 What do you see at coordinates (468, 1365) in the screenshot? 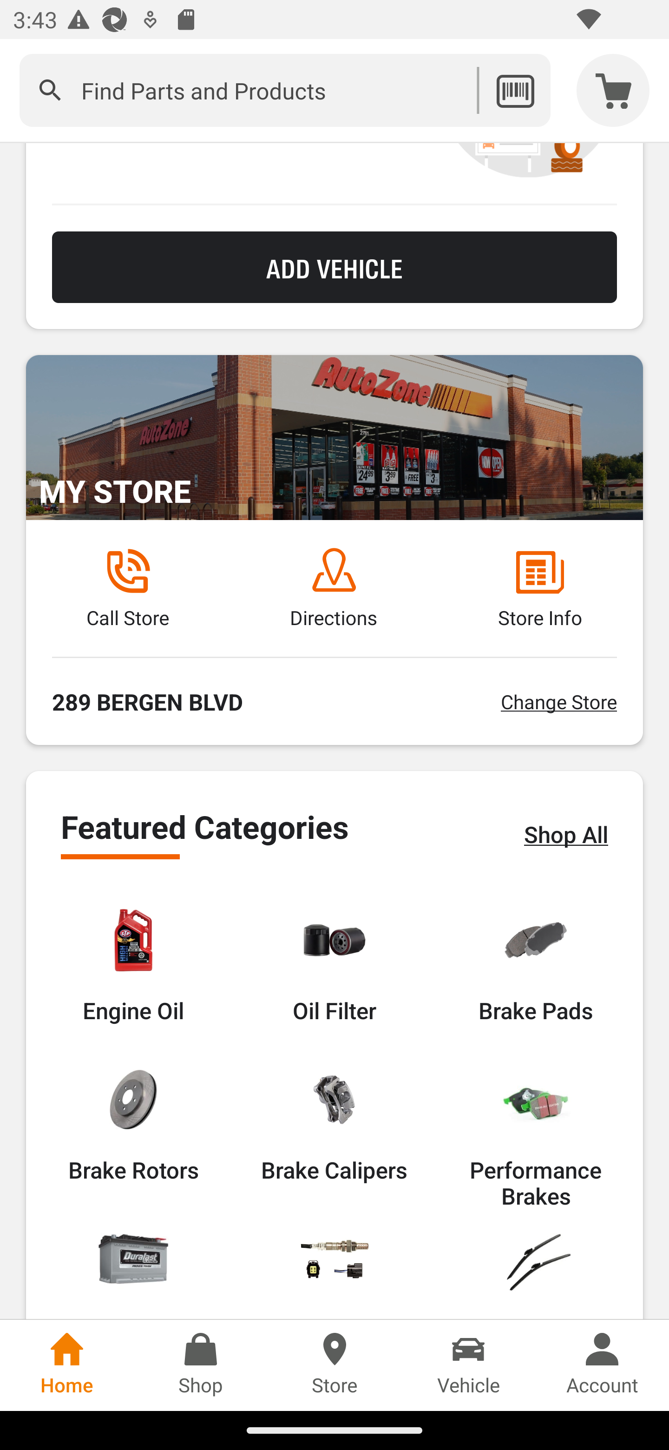
I see `Vehicle` at bounding box center [468, 1365].